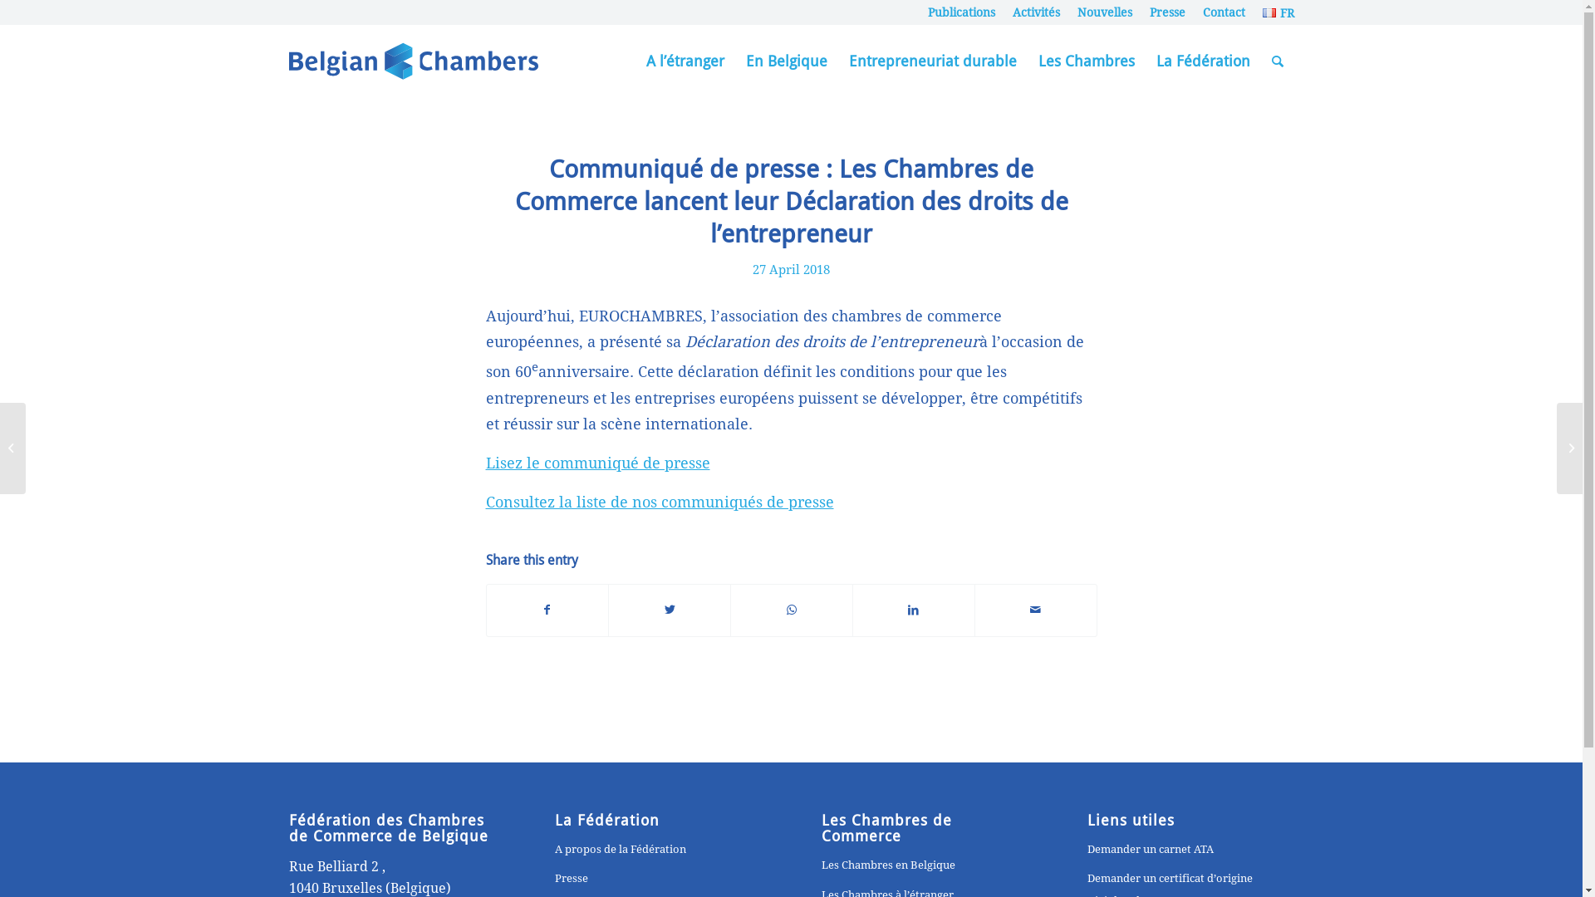  I want to click on Presse, so click(658, 879).